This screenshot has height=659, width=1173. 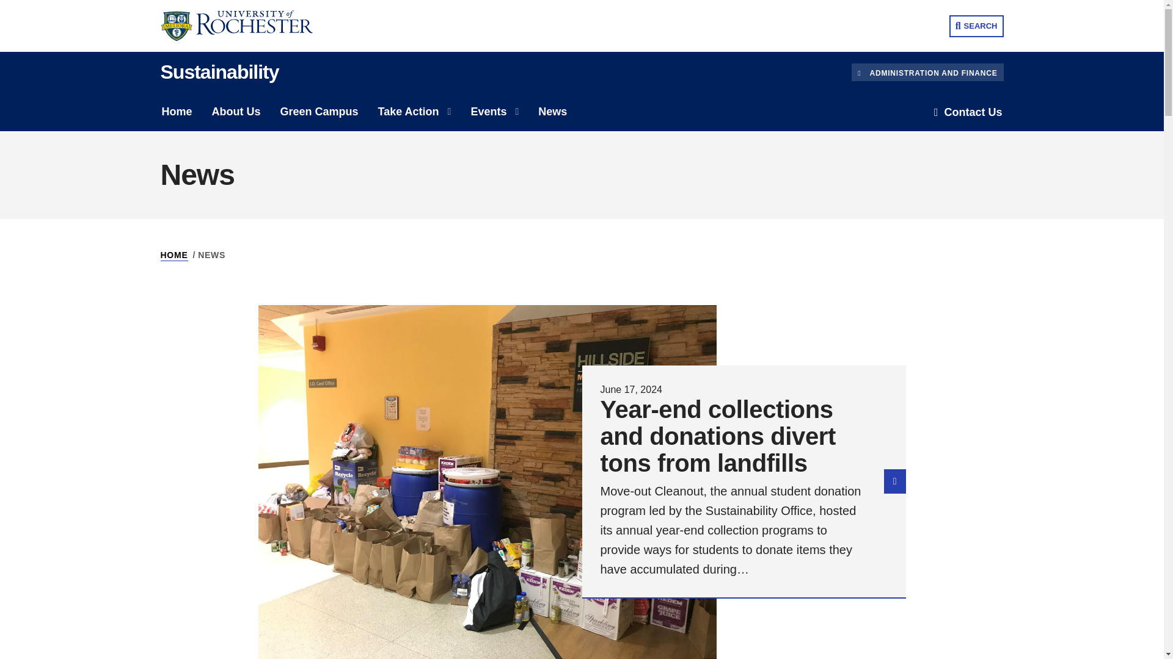 What do you see at coordinates (485, 112) in the screenshot?
I see `Events` at bounding box center [485, 112].